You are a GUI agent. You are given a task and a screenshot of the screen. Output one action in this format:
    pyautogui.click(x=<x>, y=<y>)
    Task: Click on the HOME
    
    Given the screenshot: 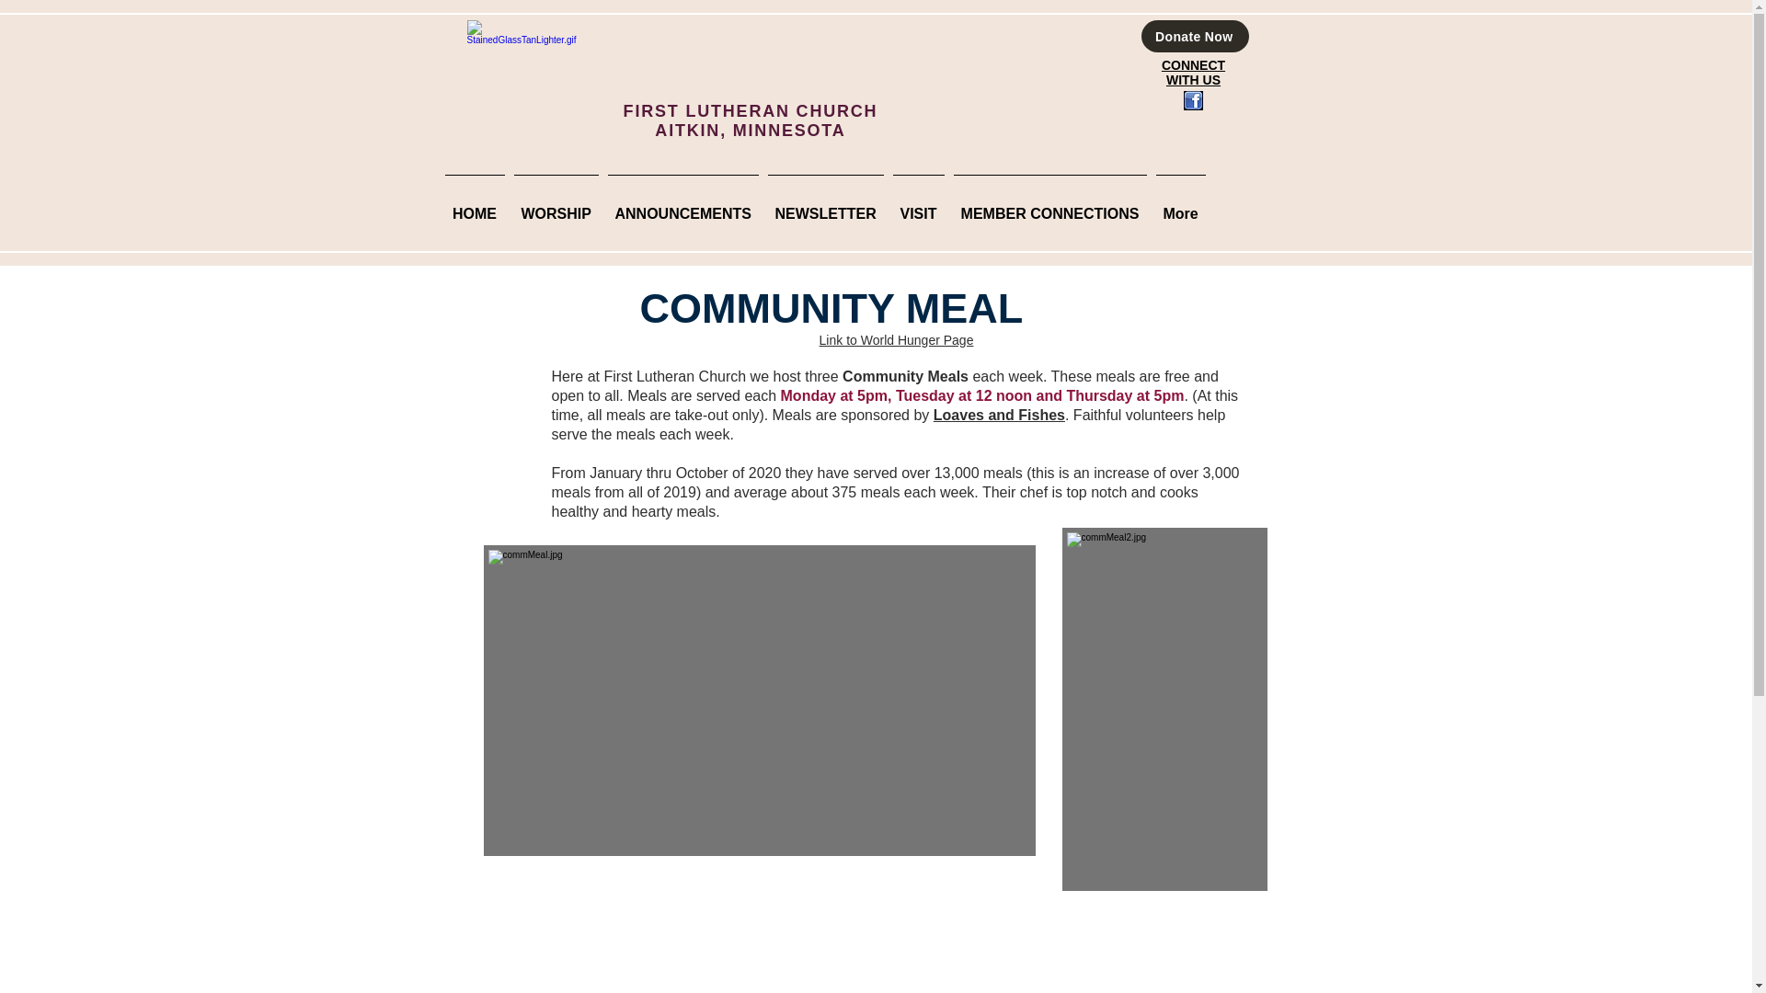 What is the action you would take?
    pyautogui.click(x=474, y=206)
    